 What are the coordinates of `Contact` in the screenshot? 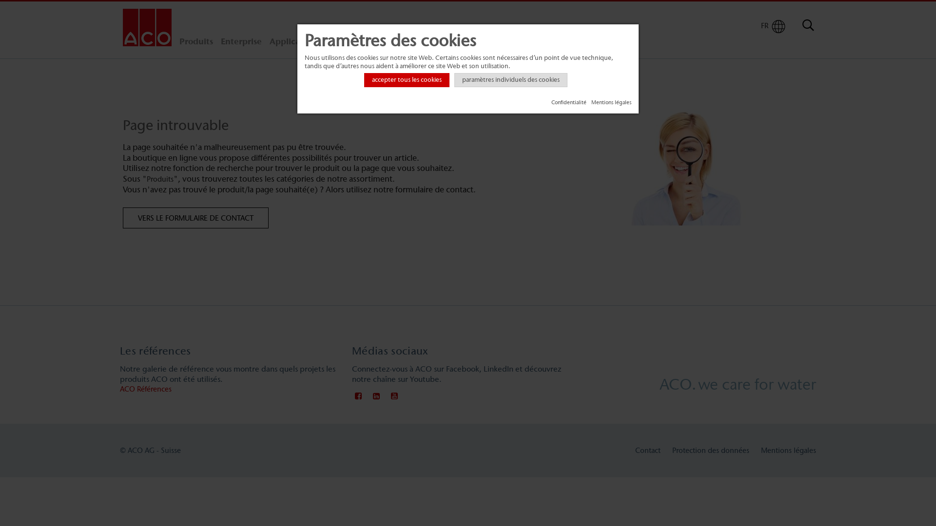 It's located at (648, 450).